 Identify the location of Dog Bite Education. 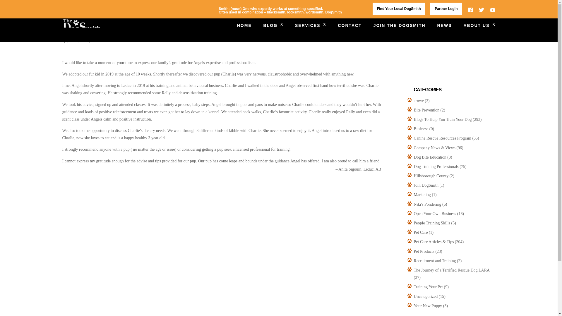
(430, 157).